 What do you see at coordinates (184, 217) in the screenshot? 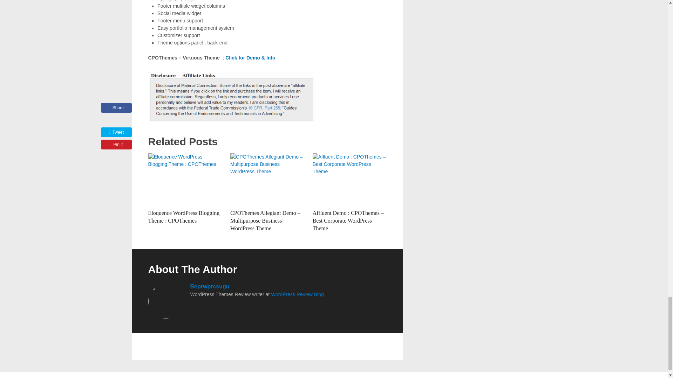
I see `Eloquence WordPress Blogging Theme : CPOThemes` at bounding box center [184, 217].